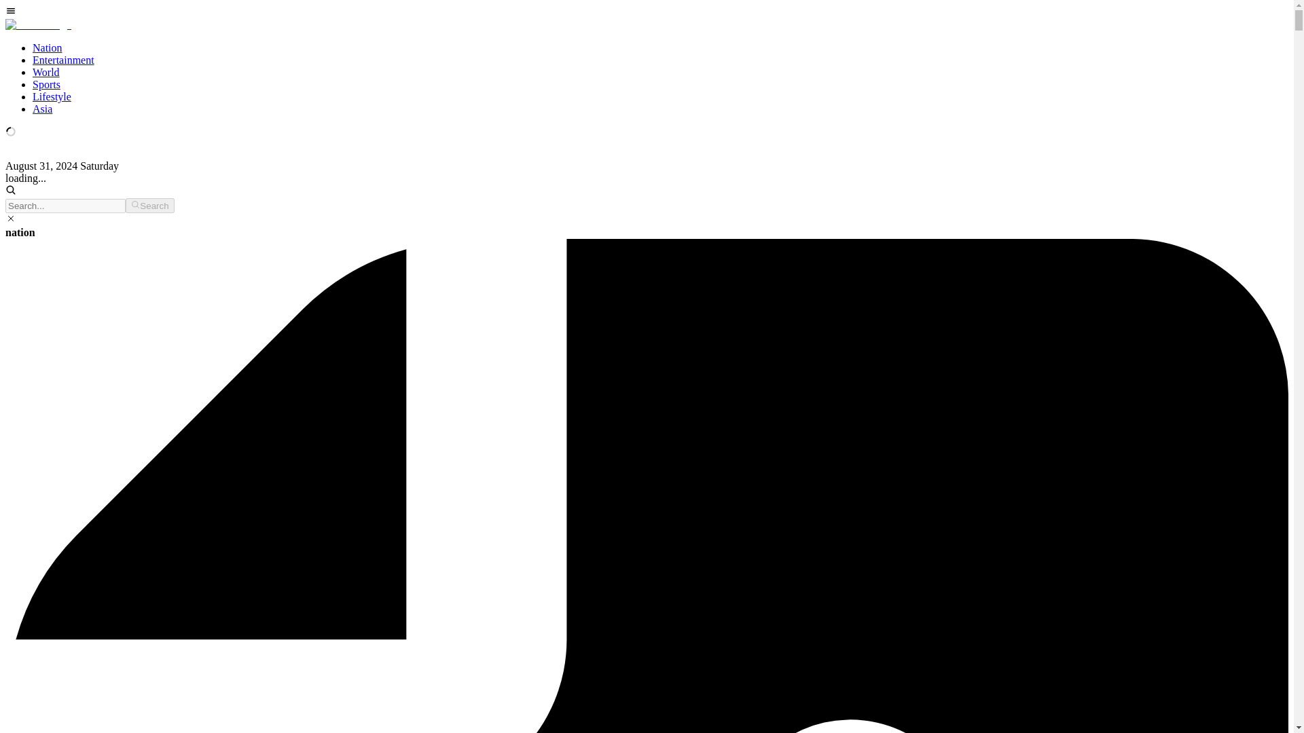 This screenshot has width=1304, height=733. What do you see at coordinates (42, 109) in the screenshot?
I see `Asia` at bounding box center [42, 109].